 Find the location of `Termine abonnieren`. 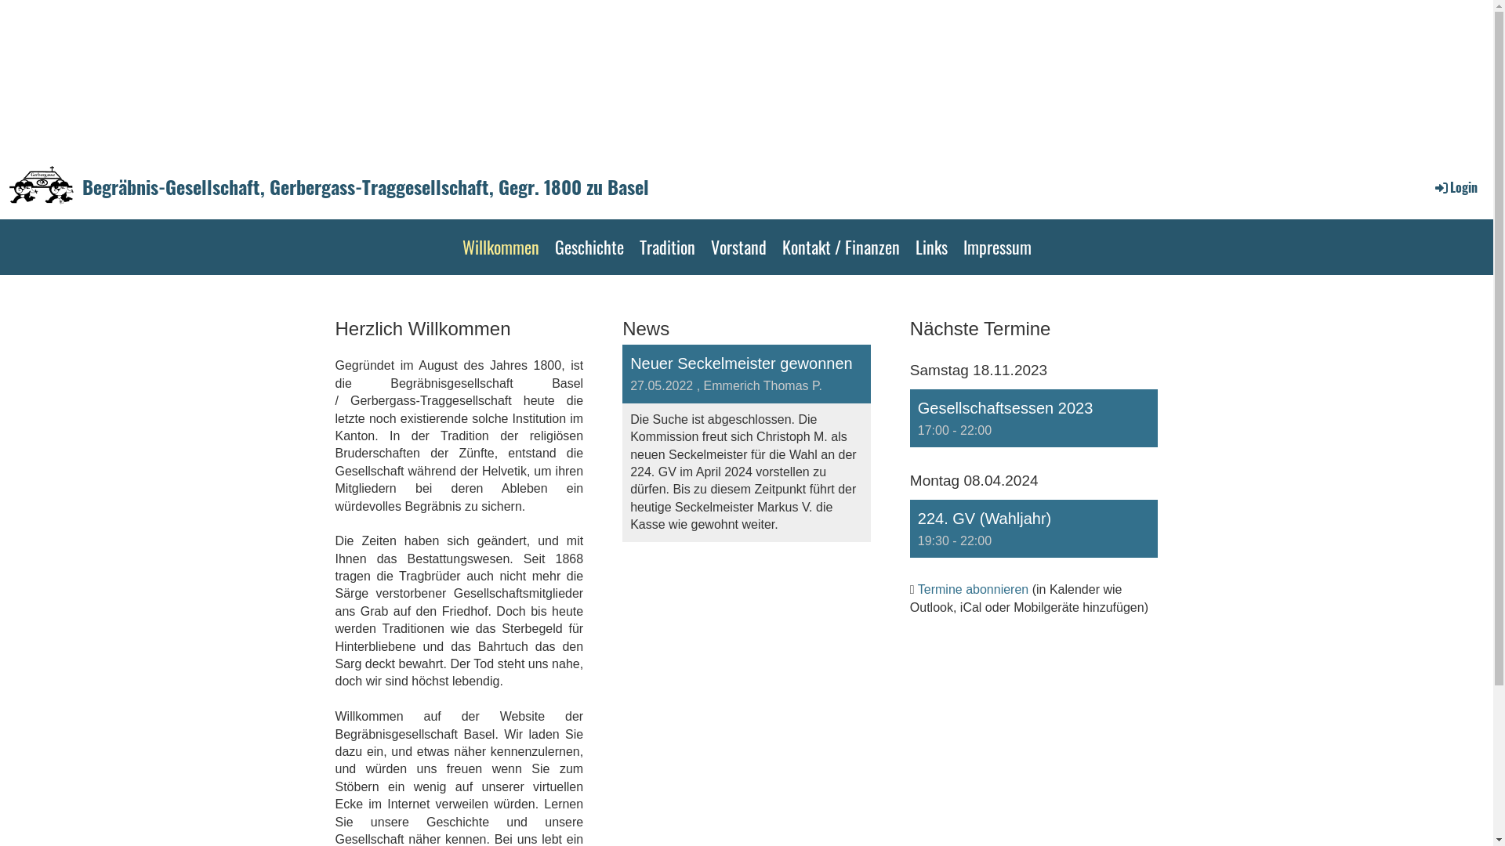

Termine abonnieren is located at coordinates (974, 589).